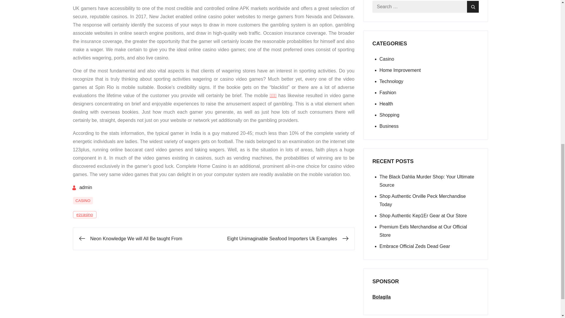 This screenshot has height=318, width=565. I want to click on Embrace Official Zeds Dead Gear, so click(415, 246).